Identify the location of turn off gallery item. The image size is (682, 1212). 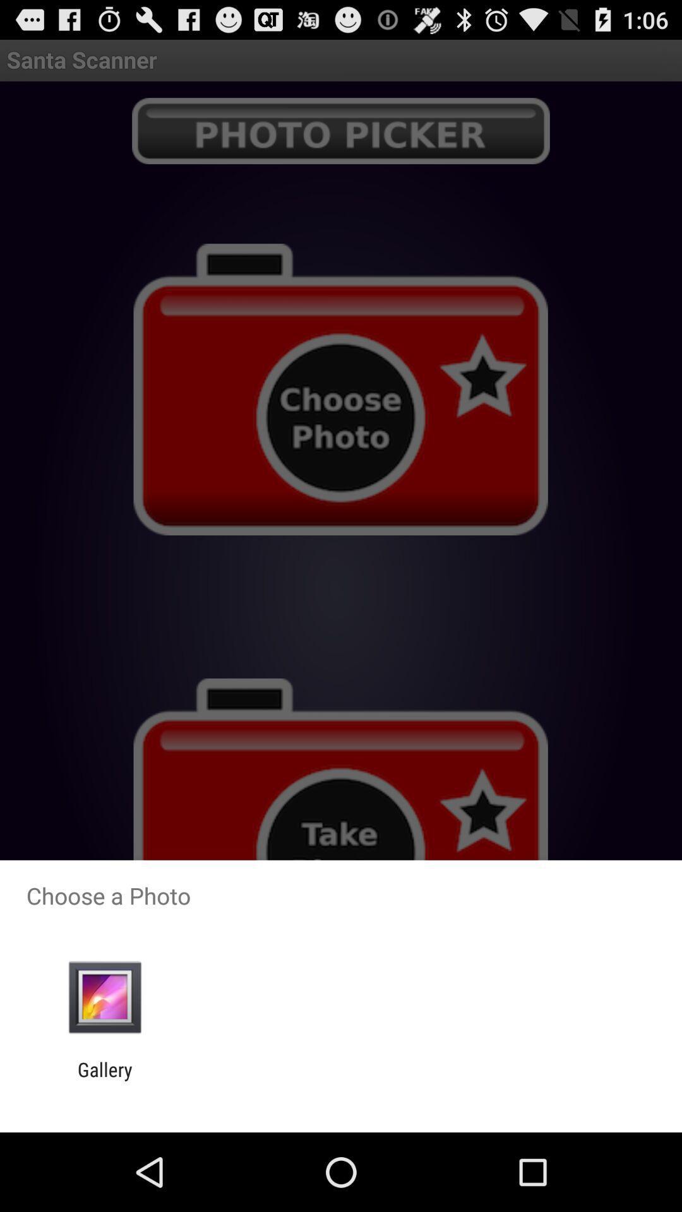
(105, 1081).